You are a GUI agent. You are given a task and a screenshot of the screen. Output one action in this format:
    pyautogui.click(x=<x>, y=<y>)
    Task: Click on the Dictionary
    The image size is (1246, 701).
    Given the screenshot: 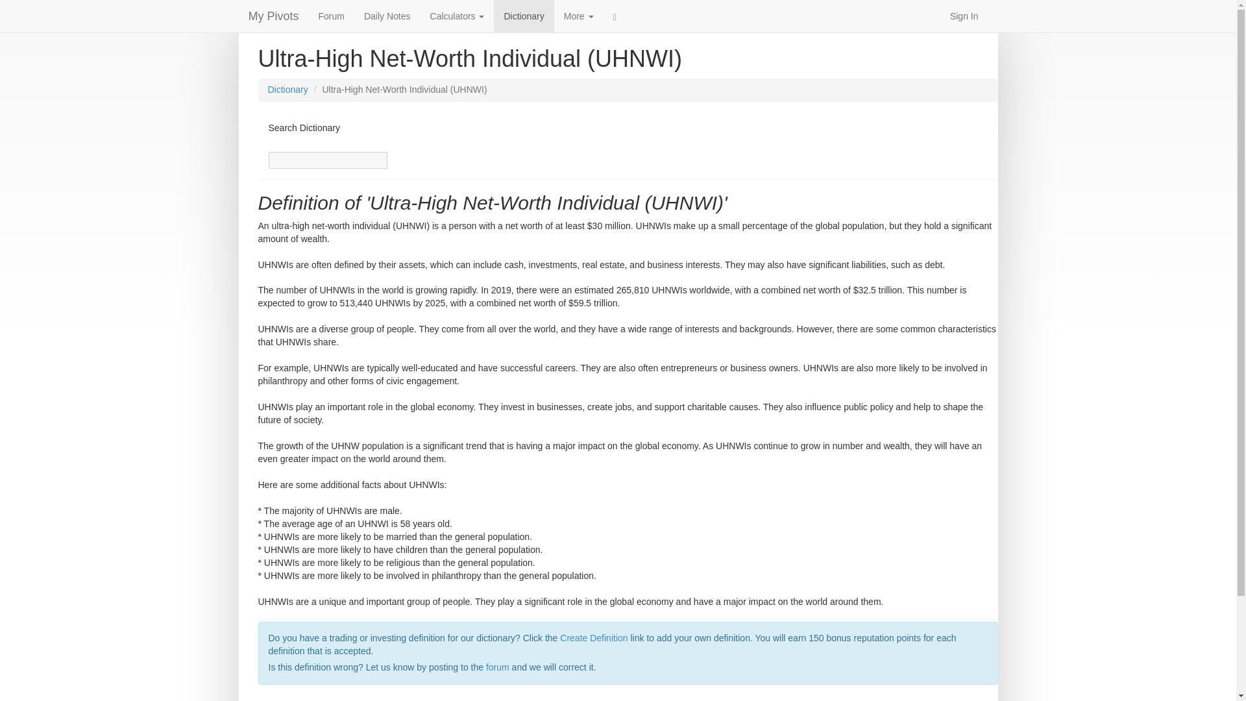 What is the action you would take?
    pyautogui.click(x=523, y=16)
    